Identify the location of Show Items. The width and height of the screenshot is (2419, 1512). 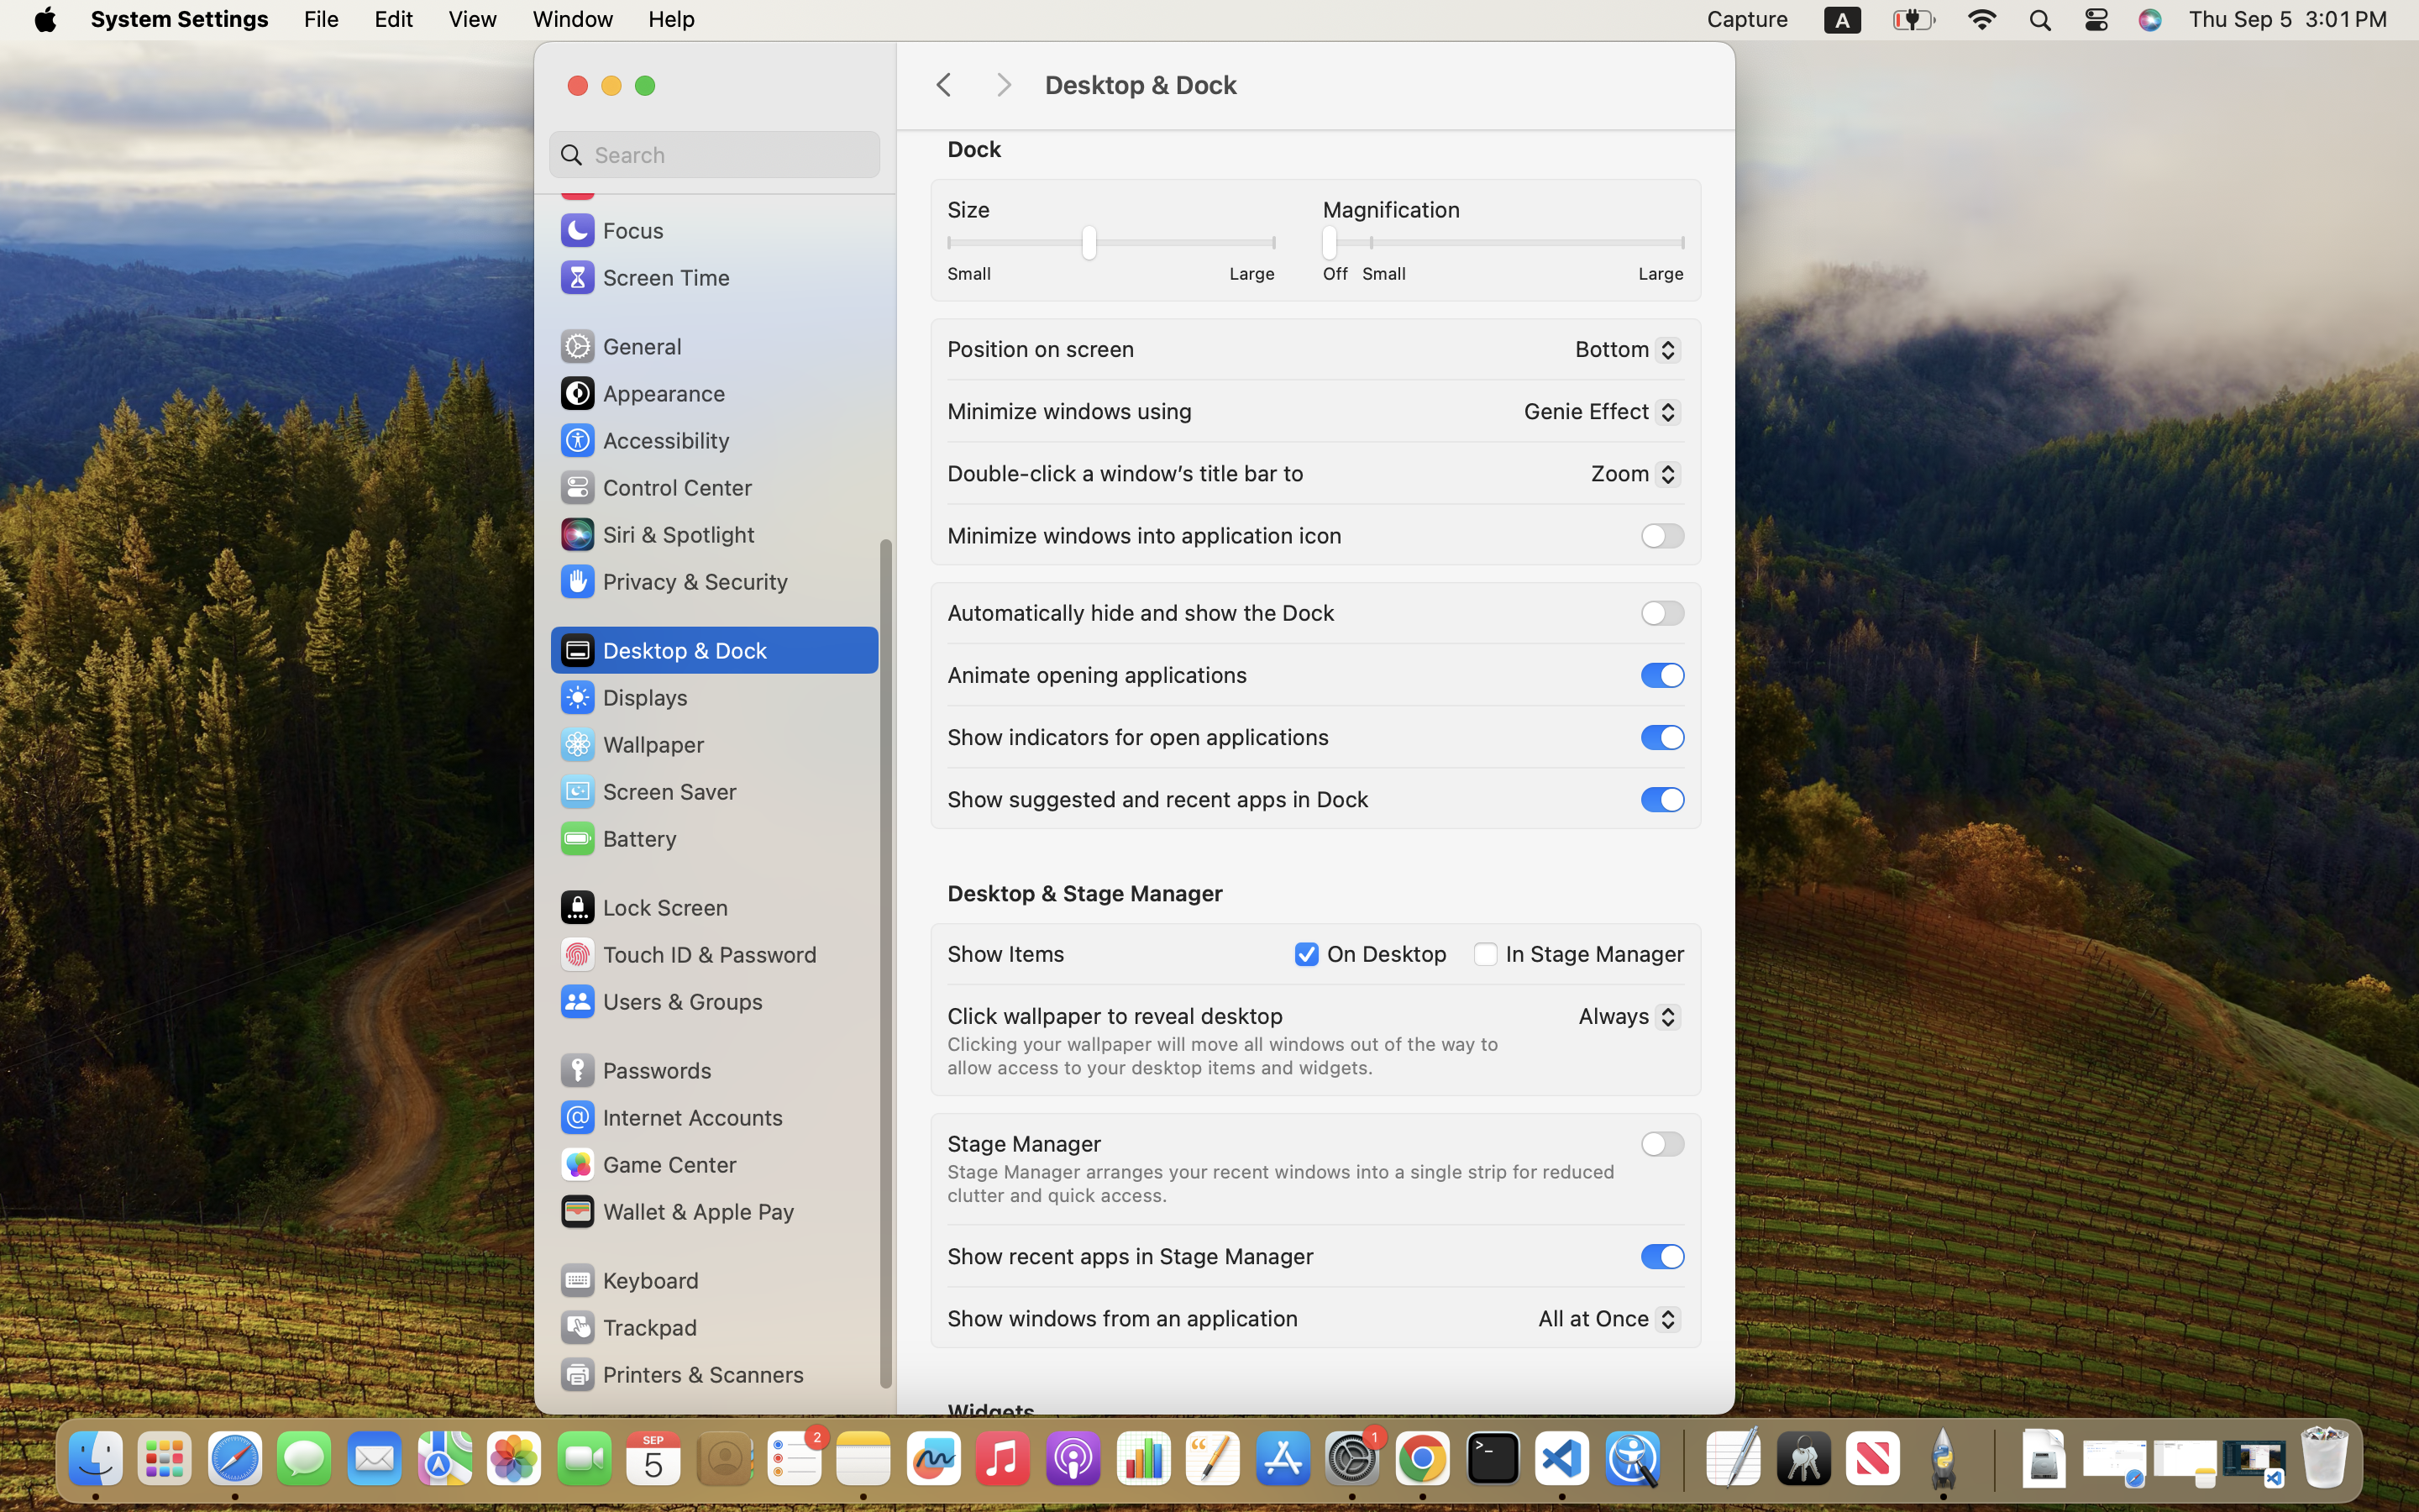
(1006, 953).